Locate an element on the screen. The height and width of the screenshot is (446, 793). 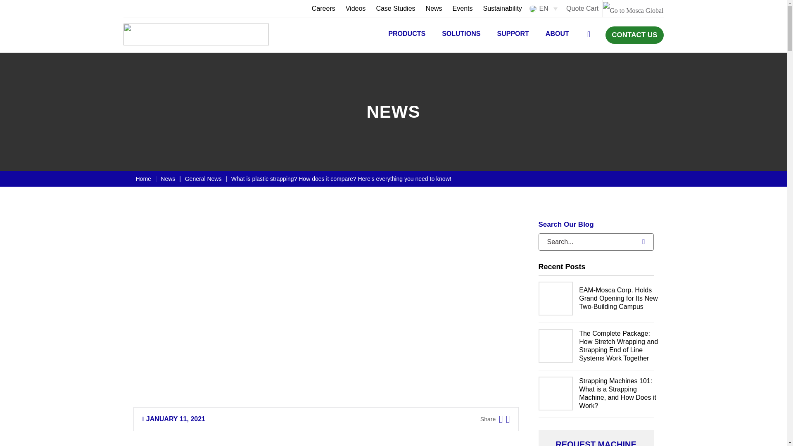
PRODUCTS is located at coordinates (406, 35).